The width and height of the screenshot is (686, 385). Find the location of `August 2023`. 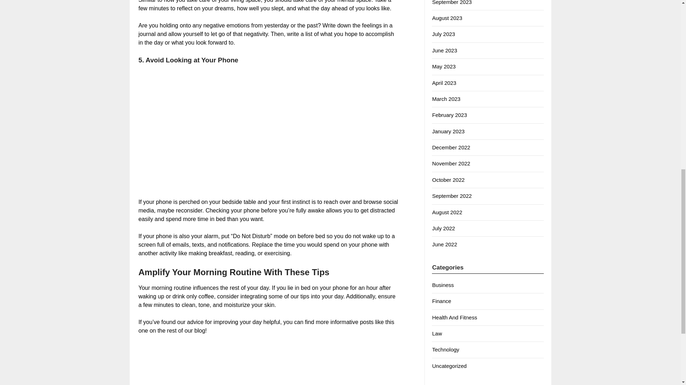

August 2023 is located at coordinates (447, 18).